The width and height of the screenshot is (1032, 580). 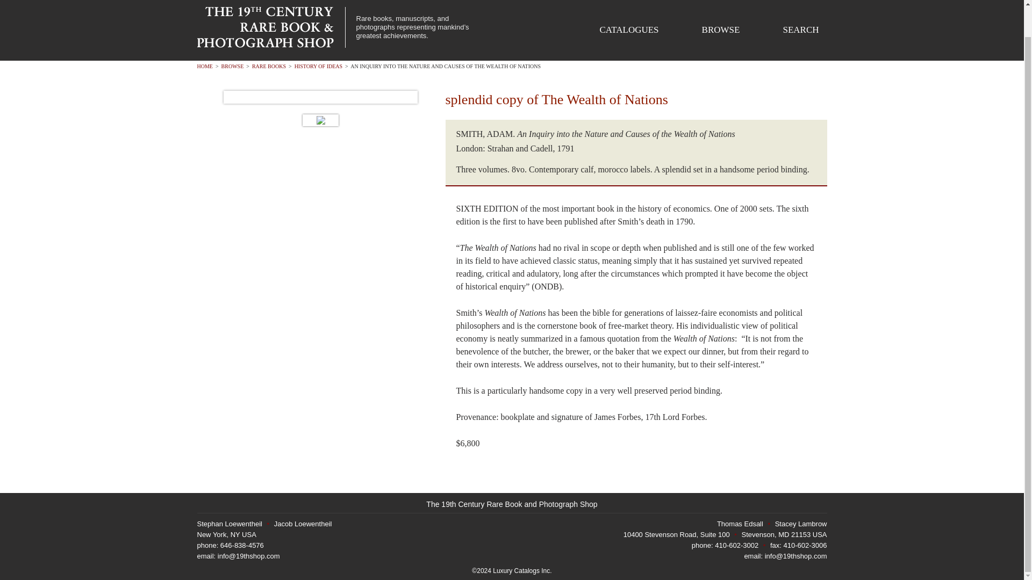 I want to click on CATALOGUES, so click(x=629, y=30).